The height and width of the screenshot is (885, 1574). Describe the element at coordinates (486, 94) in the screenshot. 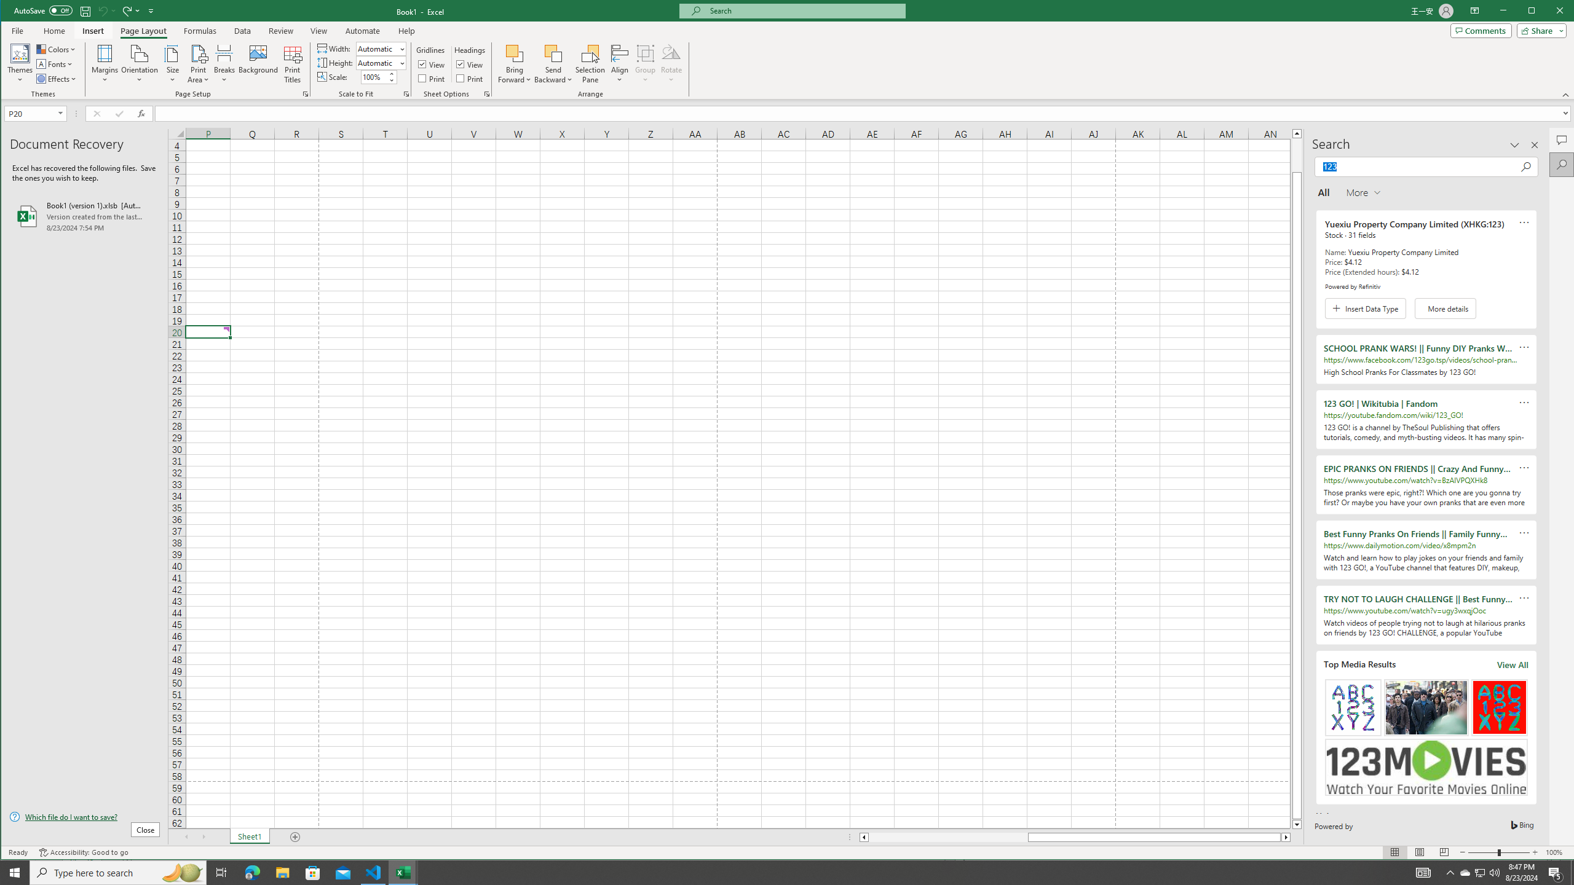

I see `Sheet Options` at that location.